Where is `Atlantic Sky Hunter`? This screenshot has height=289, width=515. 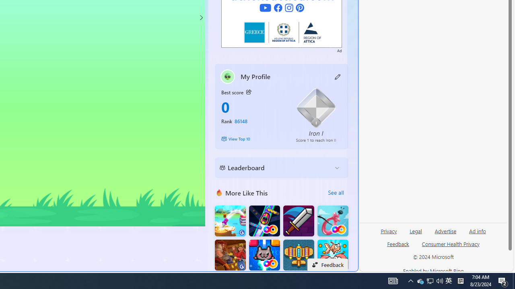 Atlantic Sky Hunter is located at coordinates (299, 255).